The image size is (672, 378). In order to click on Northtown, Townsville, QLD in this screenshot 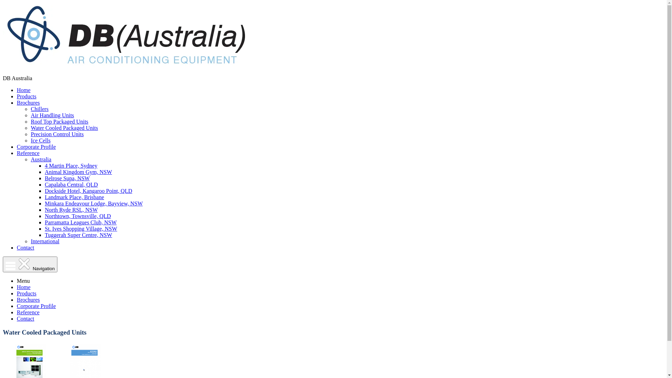, I will do `click(78, 216)`.